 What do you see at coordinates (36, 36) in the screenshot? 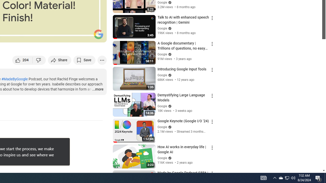
I see `Autoplay is on` at bounding box center [36, 36].